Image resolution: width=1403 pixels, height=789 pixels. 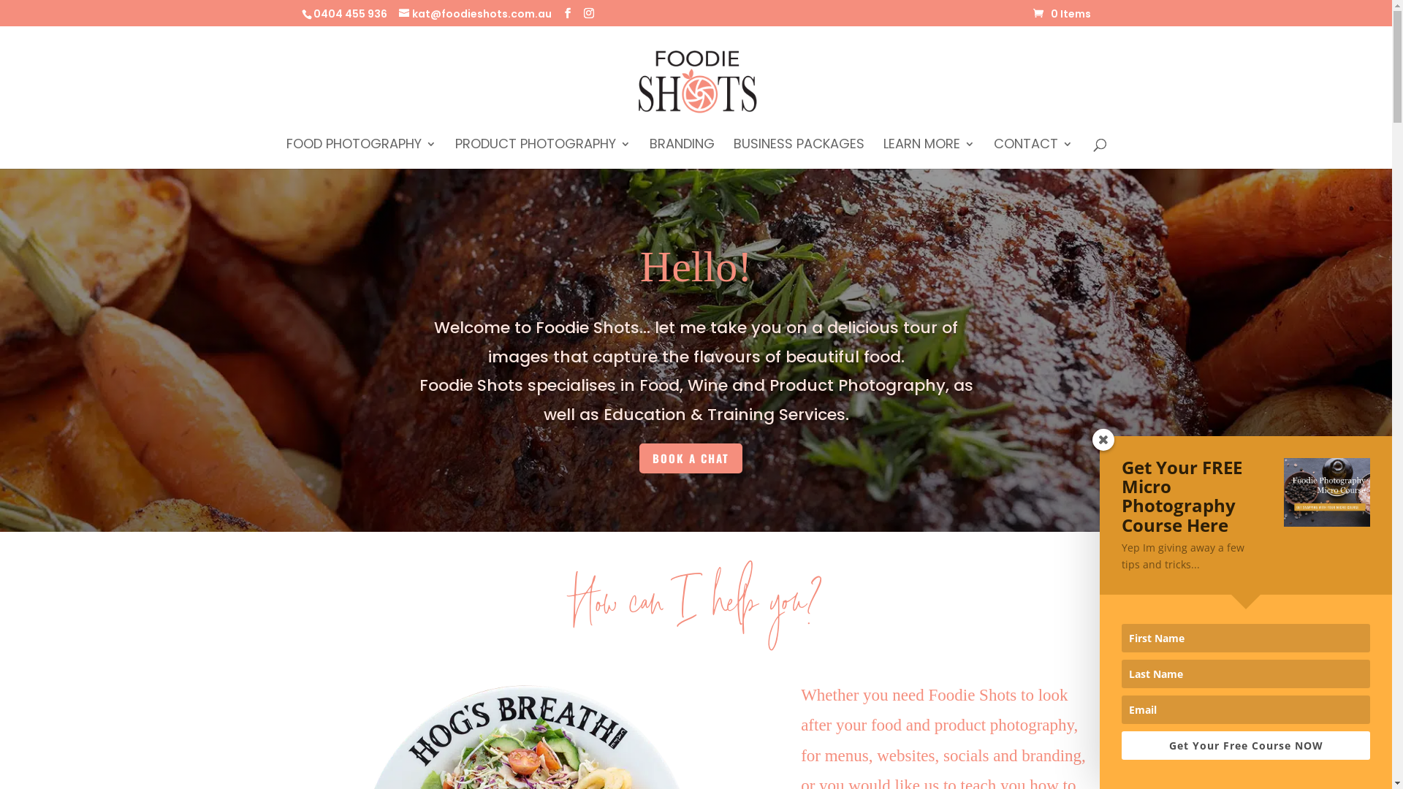 I want to click on Get Your Free Course NOW, so click(x=1246, y=745).